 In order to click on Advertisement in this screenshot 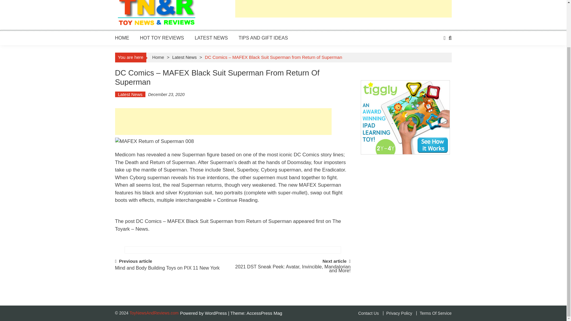, I will do `click(343, 9)`.